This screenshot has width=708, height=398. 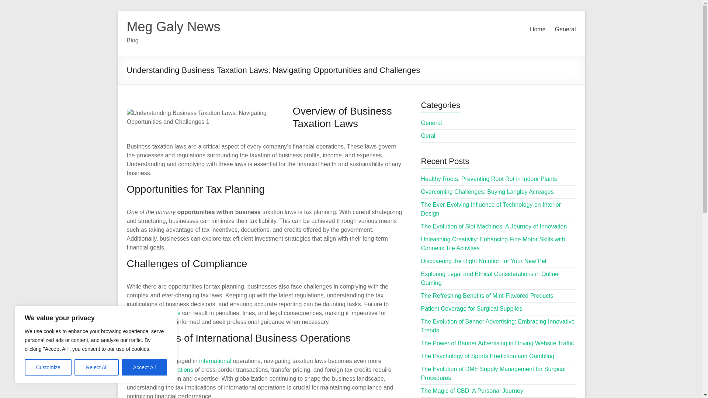 I want to click on Home, so click(x=538, y=29).